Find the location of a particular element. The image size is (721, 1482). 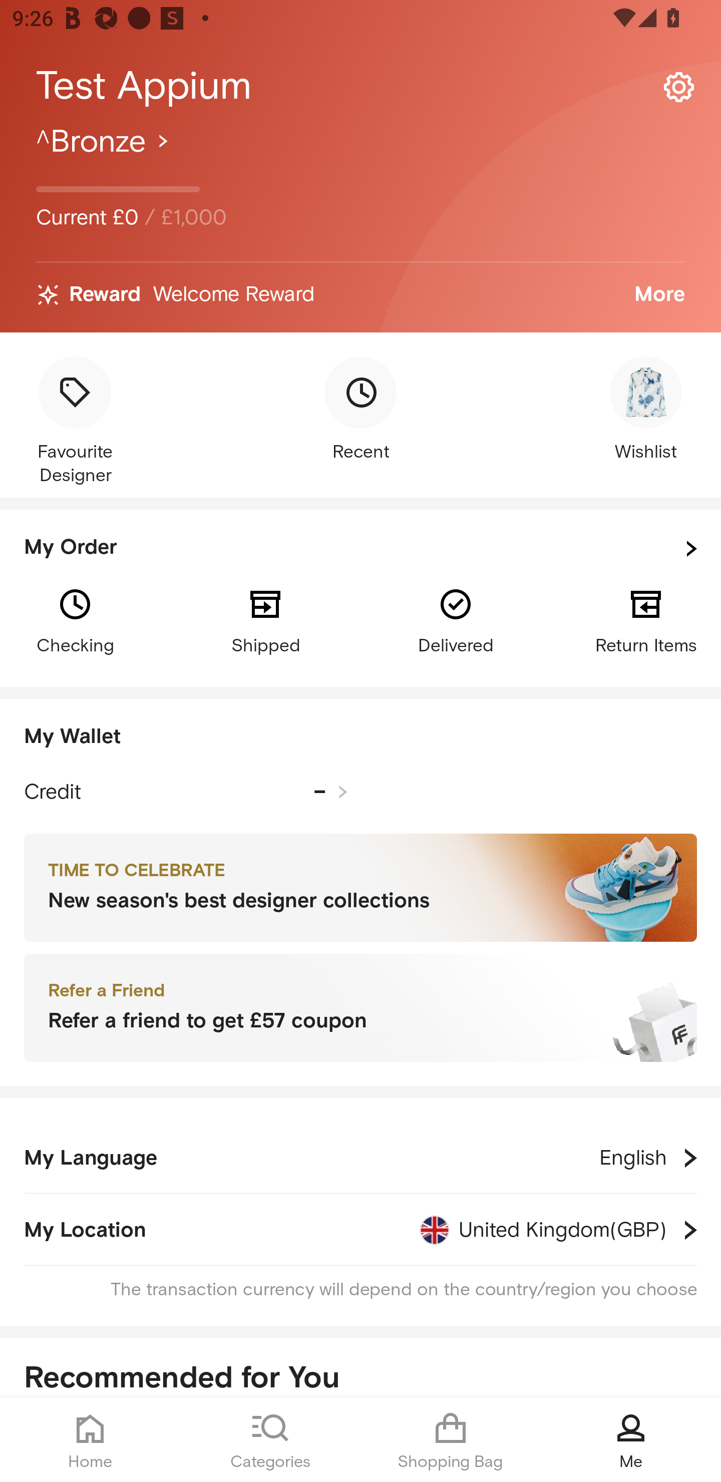

My Location United Kingdom(GBP) is located at coordinates (360, 1230).